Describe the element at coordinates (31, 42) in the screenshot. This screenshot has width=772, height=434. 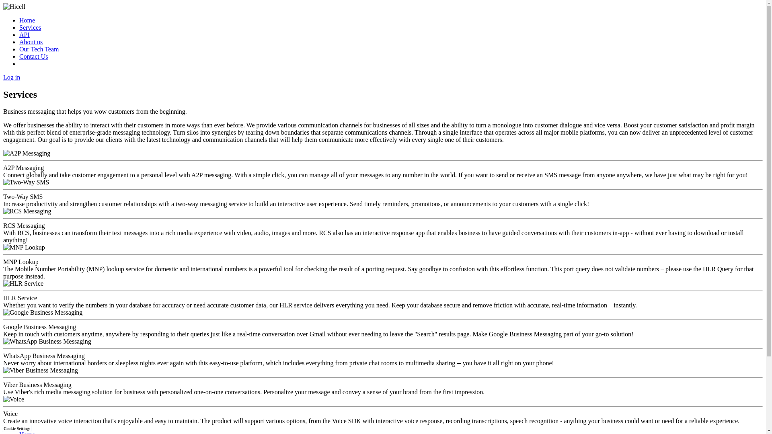
I see `About us` at that location.